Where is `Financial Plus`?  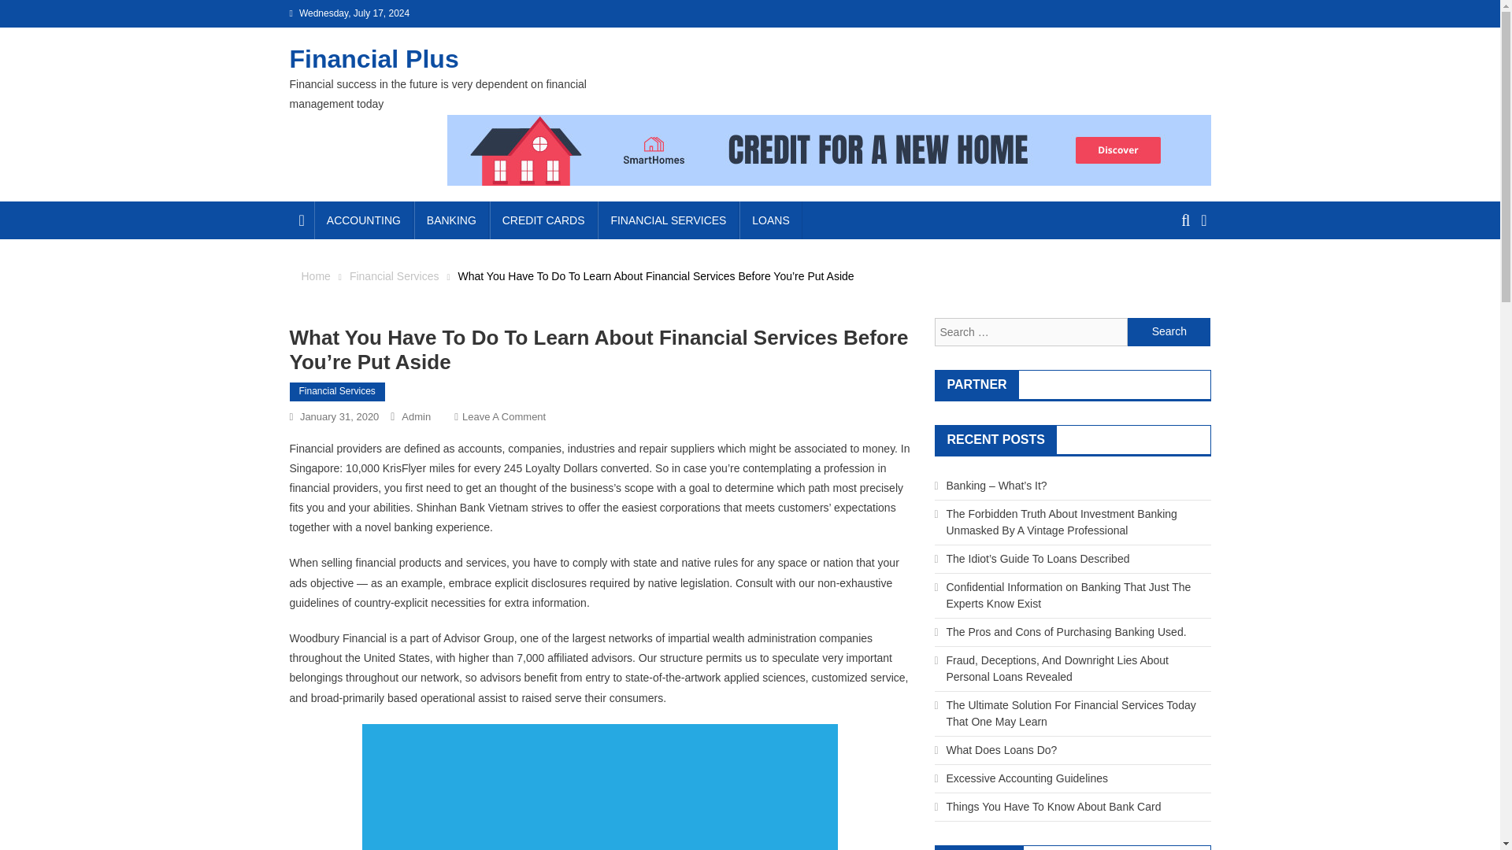 Financial Plus is located at coordinates (375, 58).